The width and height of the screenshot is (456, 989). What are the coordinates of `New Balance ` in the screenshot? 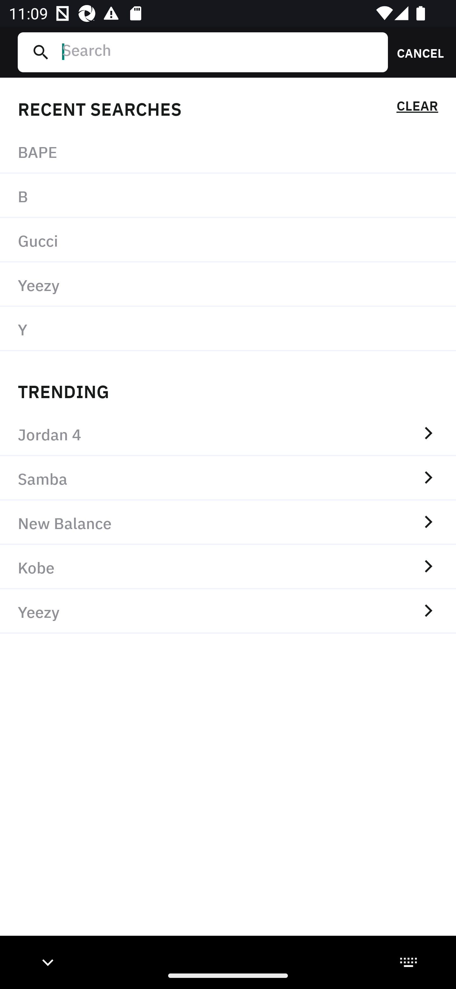 It's located at (228, 522).